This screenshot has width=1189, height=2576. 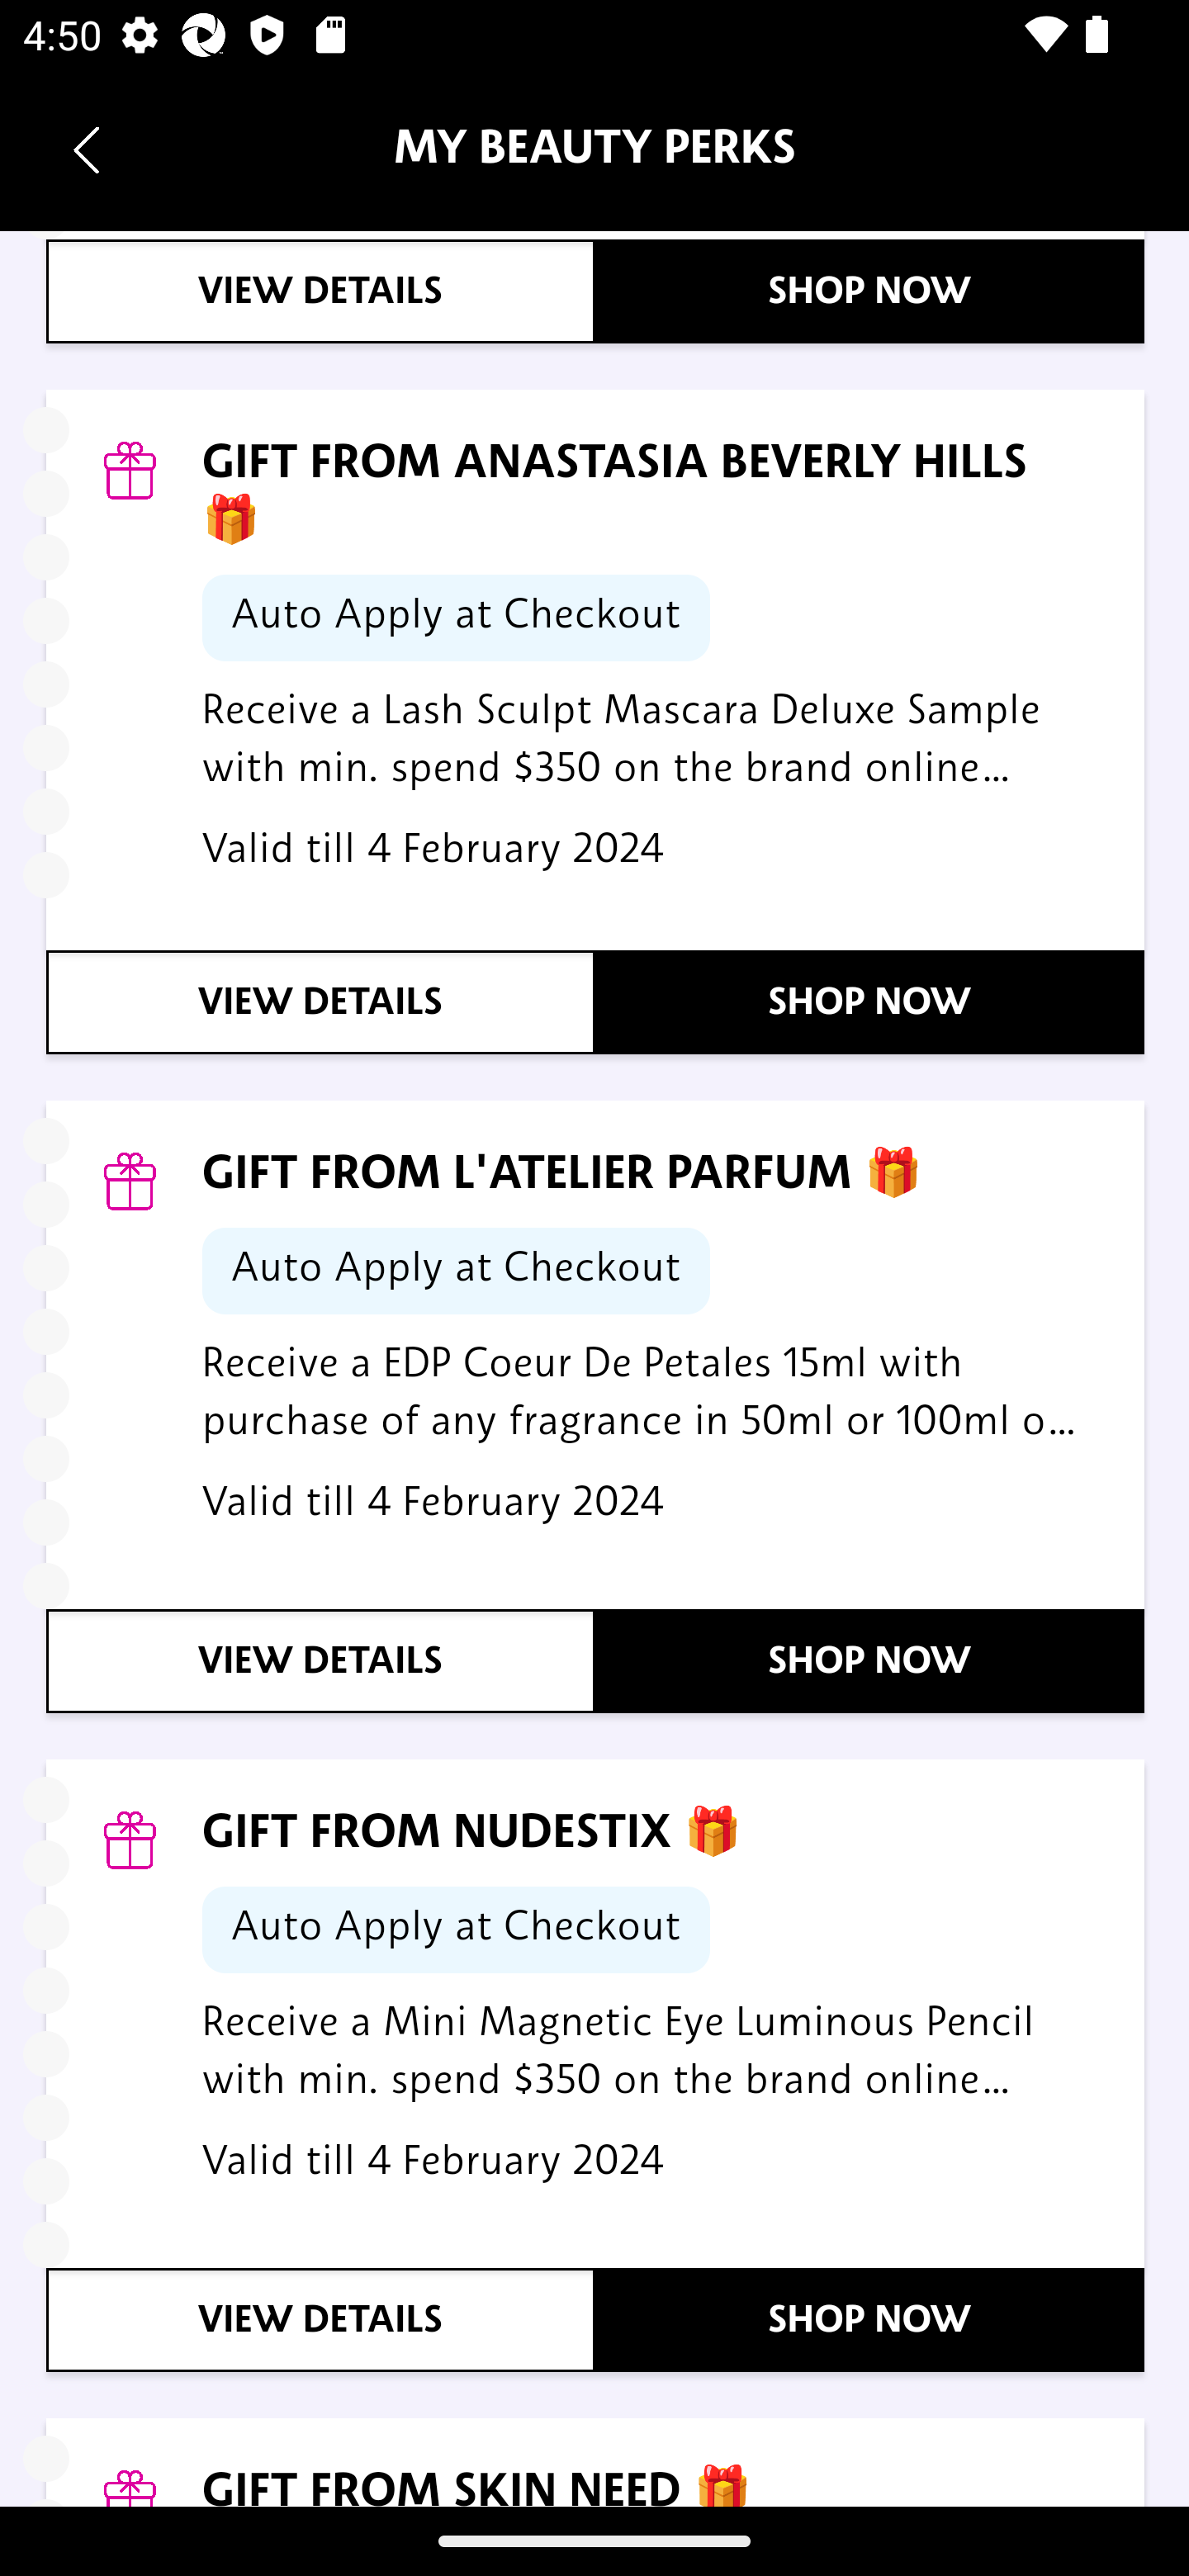 I want to click on SHOP NOW, so click(x=871, y=2319).